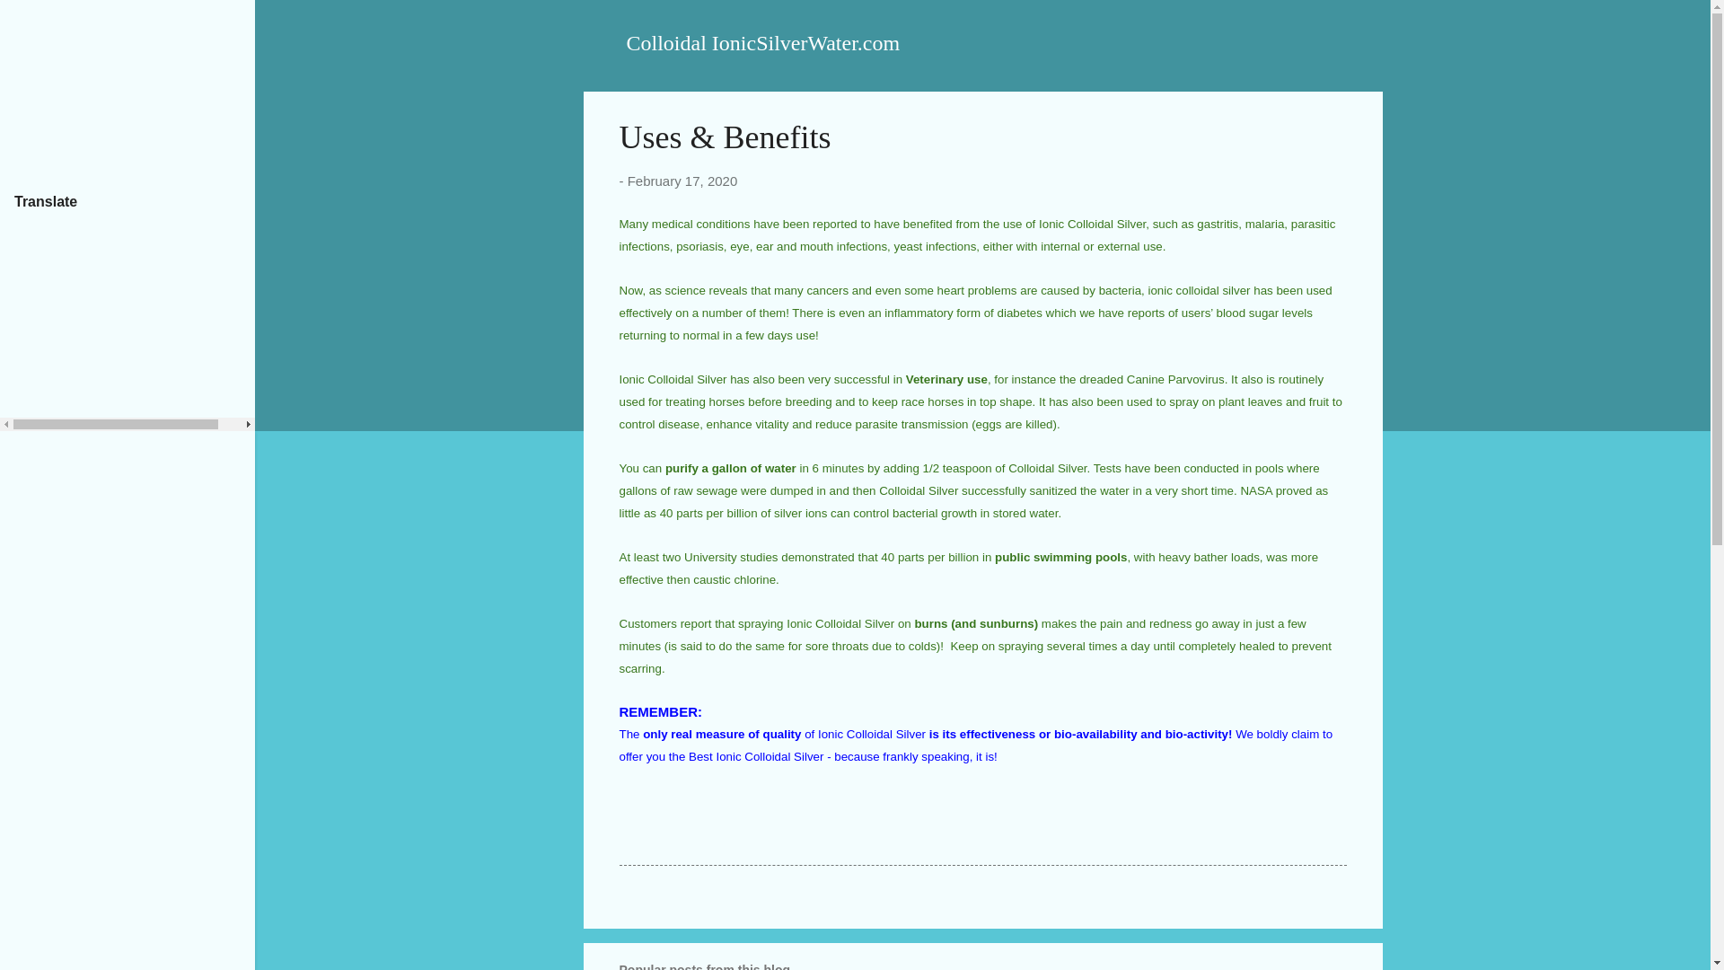 Image resolution: width=1724 pixels, height=970 pixels. What do you see at coordinates (682, 181) in the screenshot?
I see `February 17, 2020` at bounding box center [682, 181].